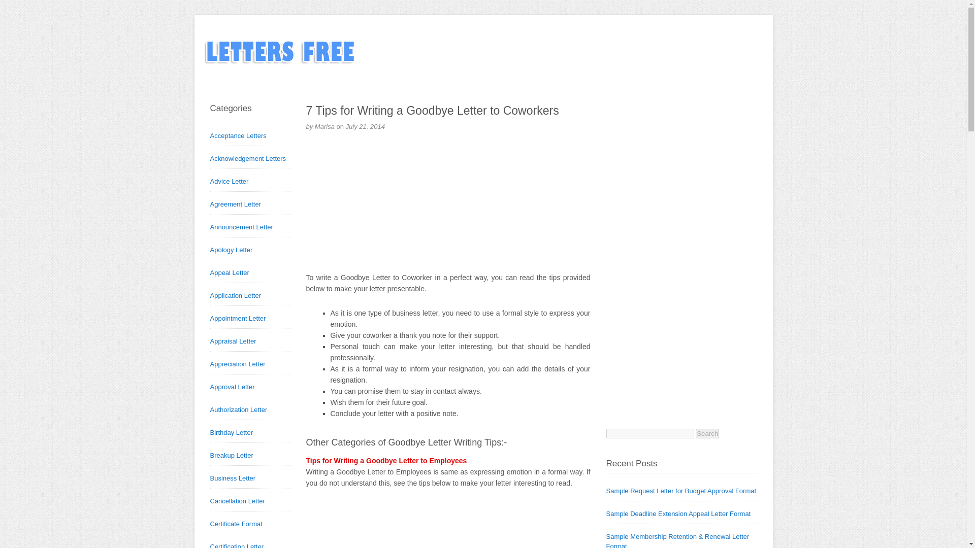 This screenshot has width=975, height=548. What do you see at coordinates (236, 204) in the screenshot?
I see `Agreement Letter` at bounding box center [236, 204].